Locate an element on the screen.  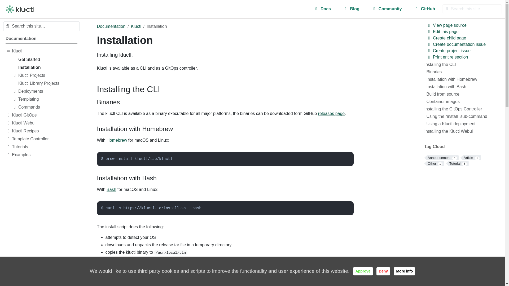
GitHub is located at coordinates (425, 9).